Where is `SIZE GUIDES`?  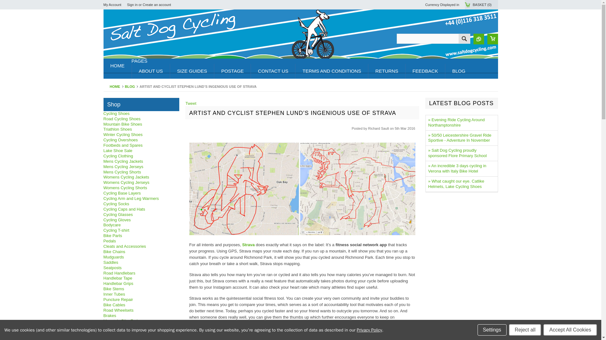
SIZE GUIDES is located at coordinates (192, 71).